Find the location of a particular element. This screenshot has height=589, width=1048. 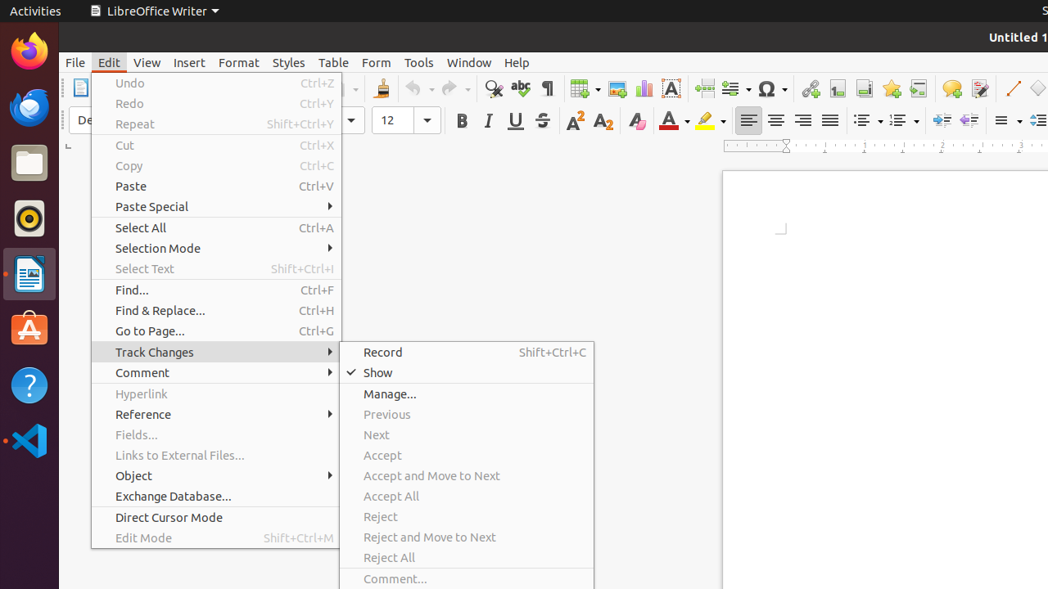

Center is located at coordinates (776, 121).